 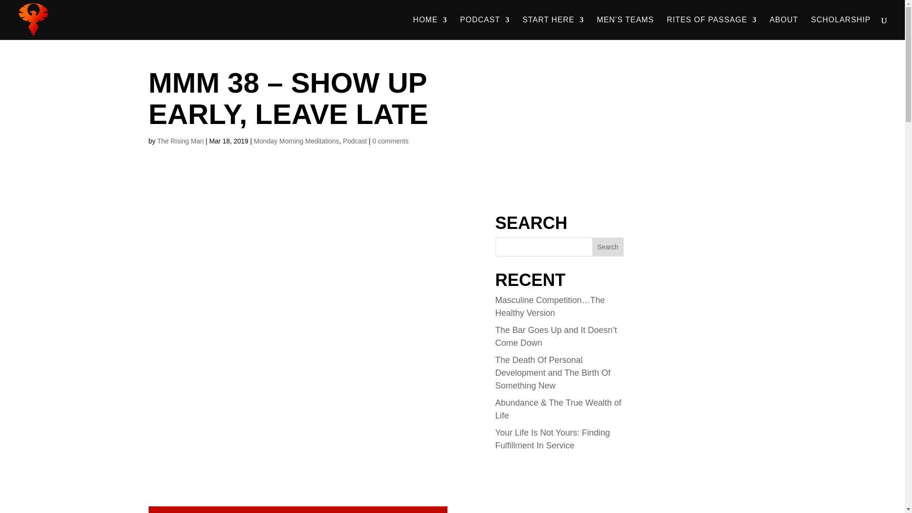 What do you see at coordinates (390, 141) in the screenshot?
I see `0 comments` at bounding box center [390, 141].